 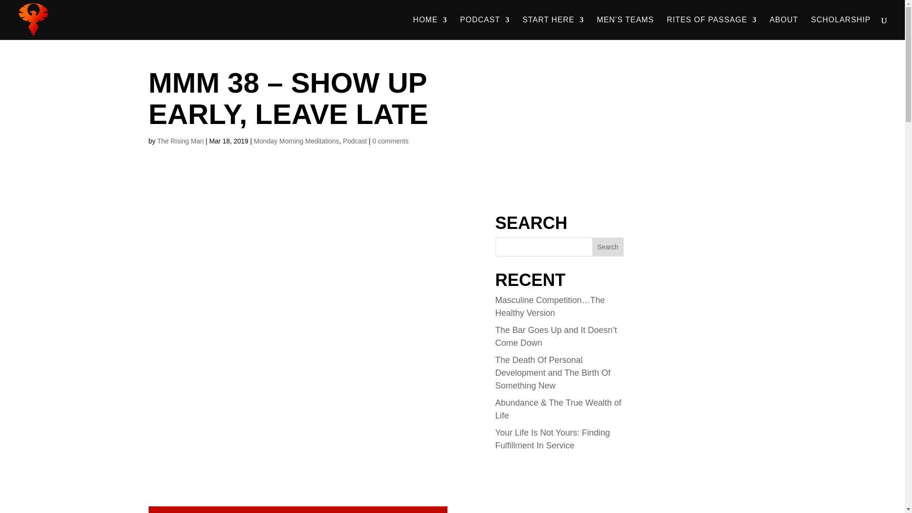 What do you see at coordinates (390, 141) in the screenshot?
I see `0 comments` at bounding box center [390, 141].